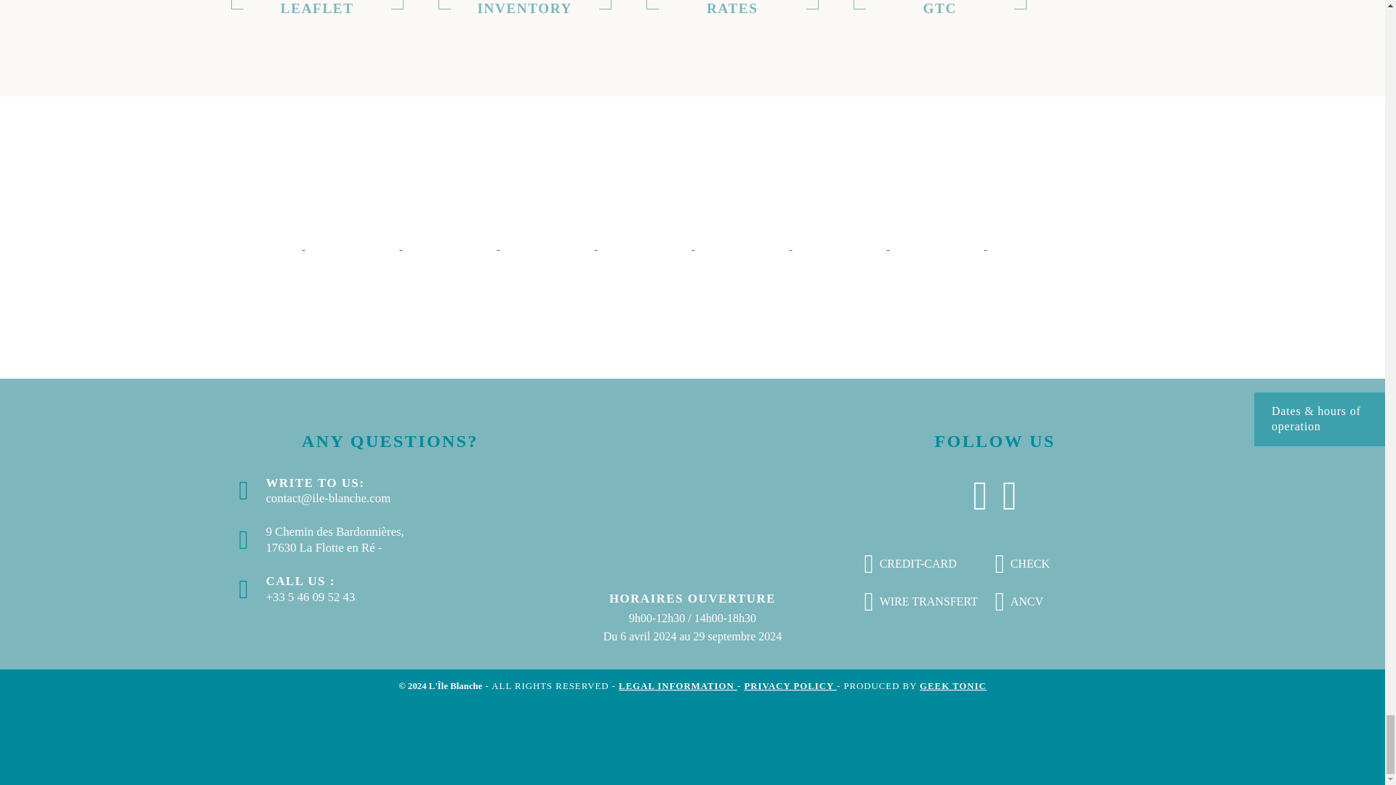 The height and width of the screenshot is (785, 1396). Describe the element at coordinates (731, 4) in the screenshot. I see `Rates` at that location.